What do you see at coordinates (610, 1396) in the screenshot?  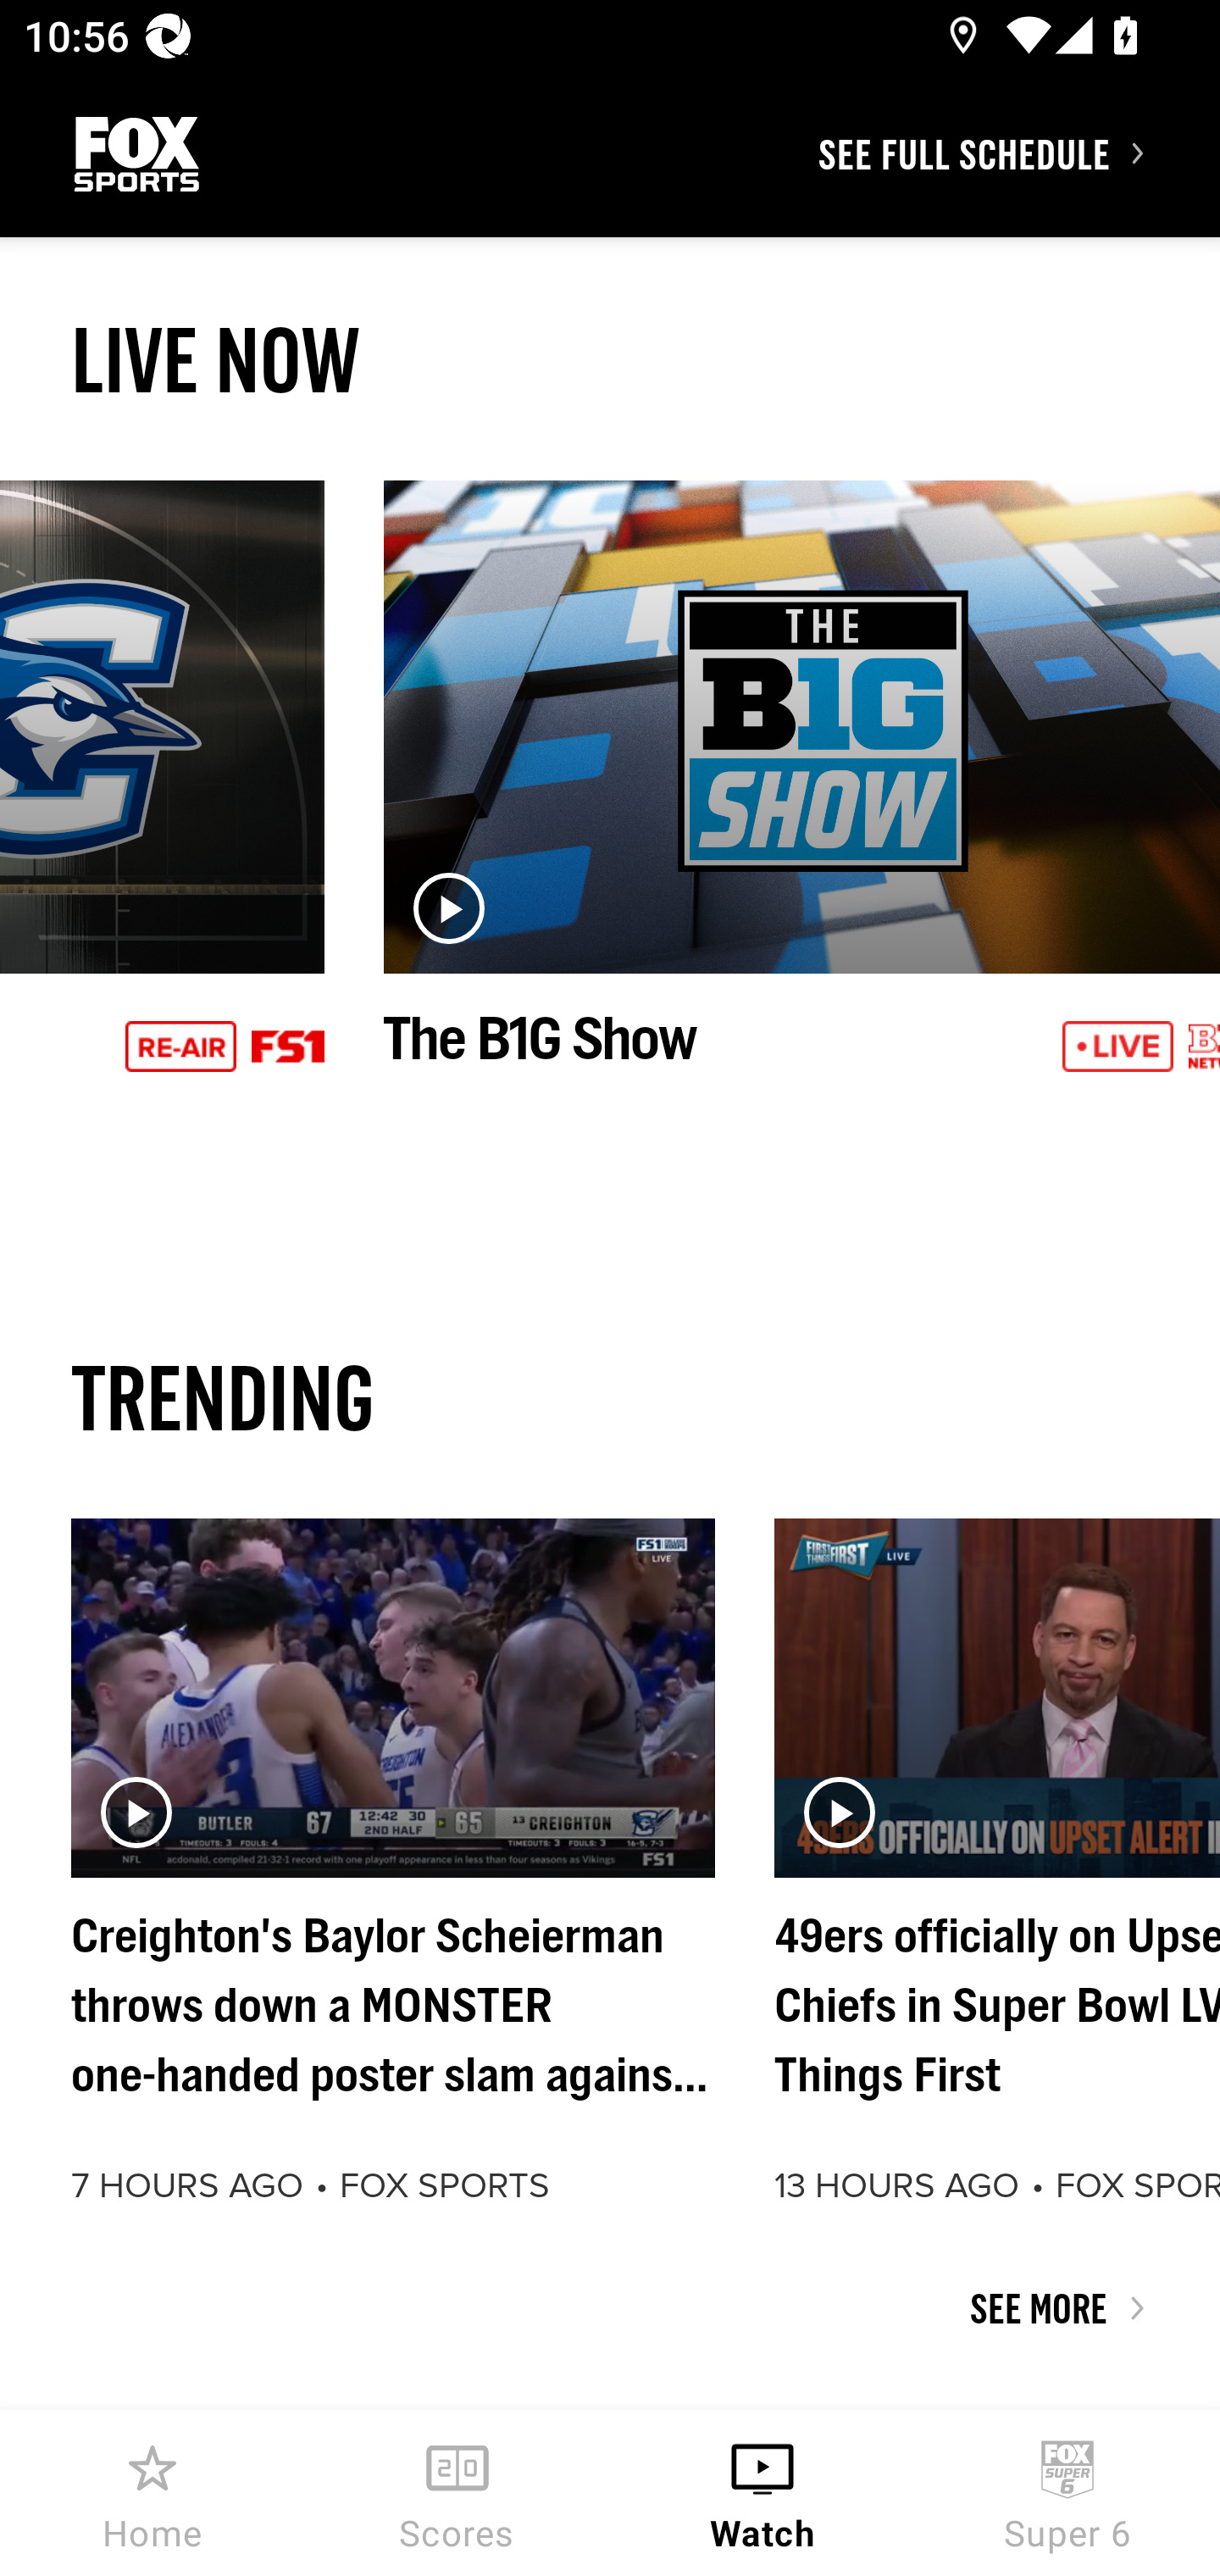 I see `TRENDING` at bounding box center [610, 1396].